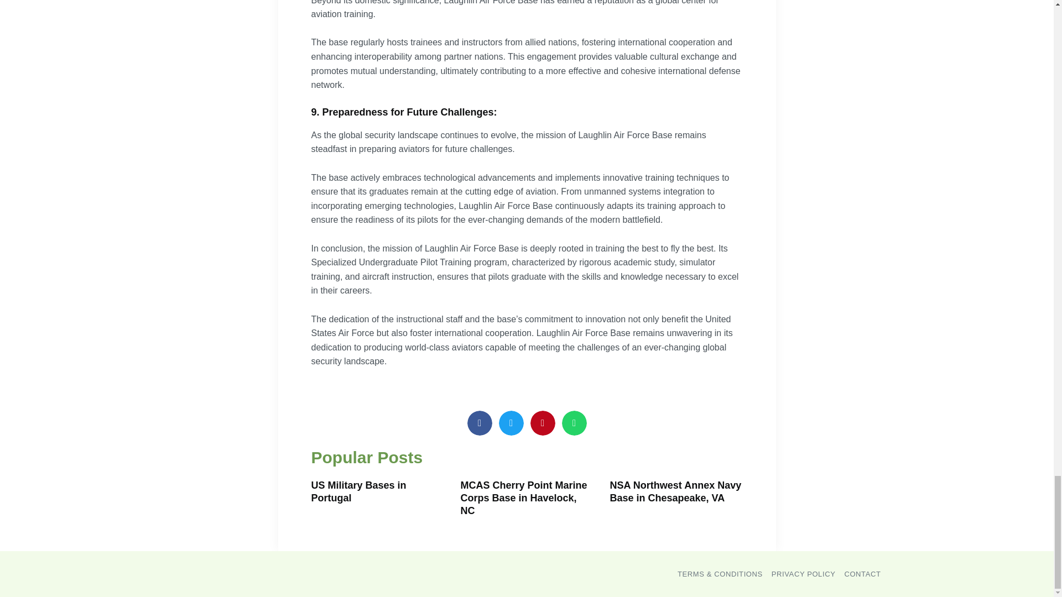  Describe the element at coordinates (804, 574) in the screenshot. I see `PRIVACY POLICY` at that location.